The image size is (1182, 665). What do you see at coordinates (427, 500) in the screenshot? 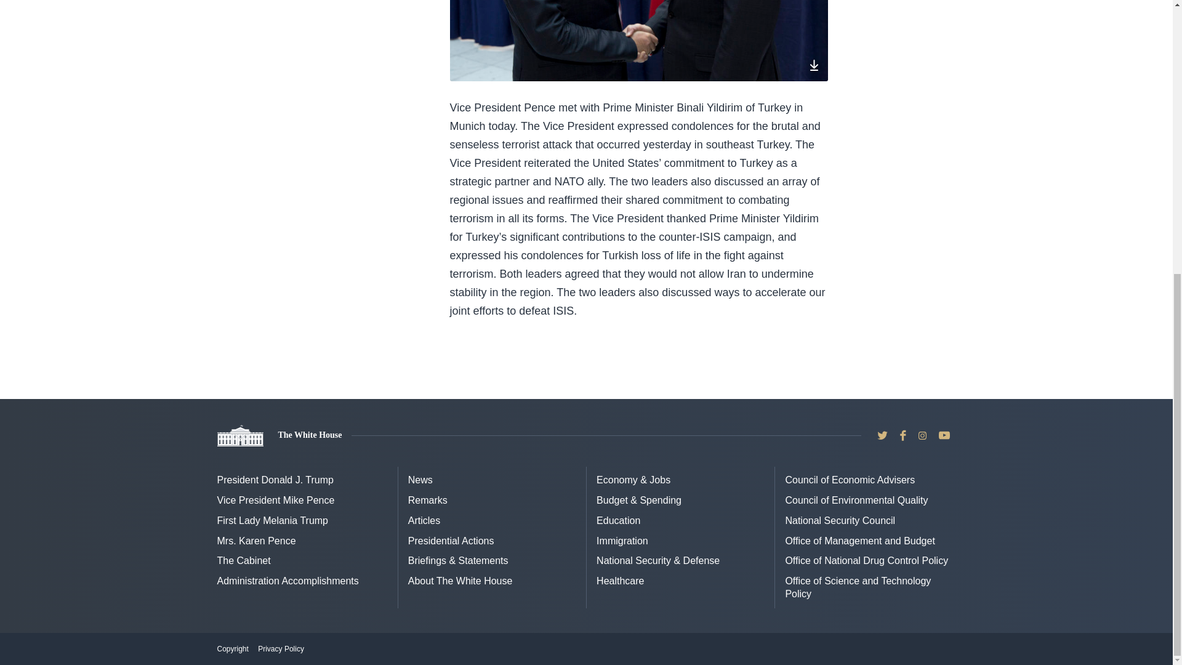
I see `Remarks` at bounding box center [427, 500].